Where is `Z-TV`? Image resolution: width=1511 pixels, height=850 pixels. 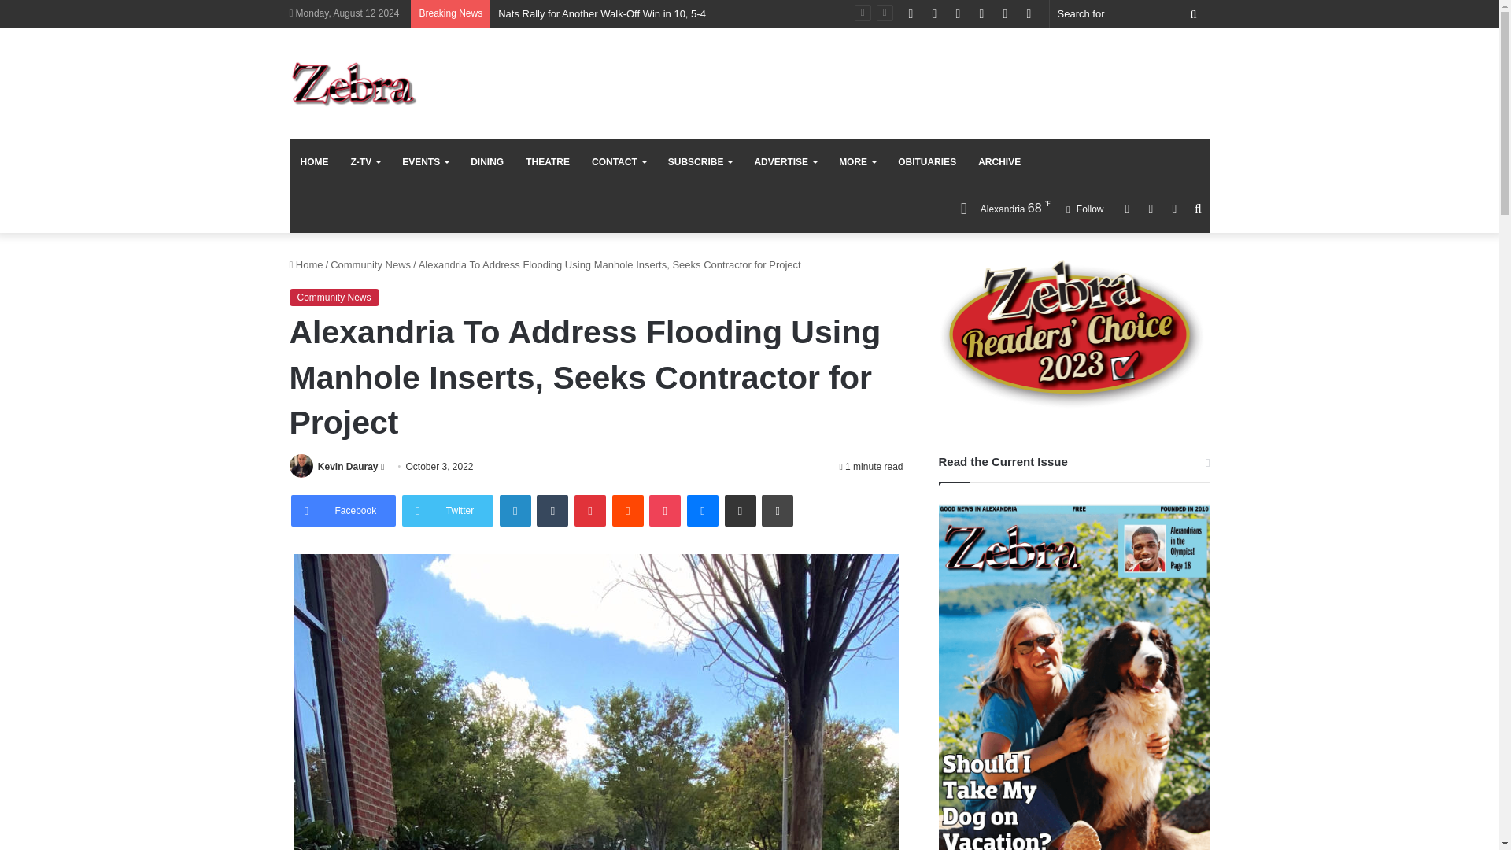
Z-TV is located at coordinates (365, 162).